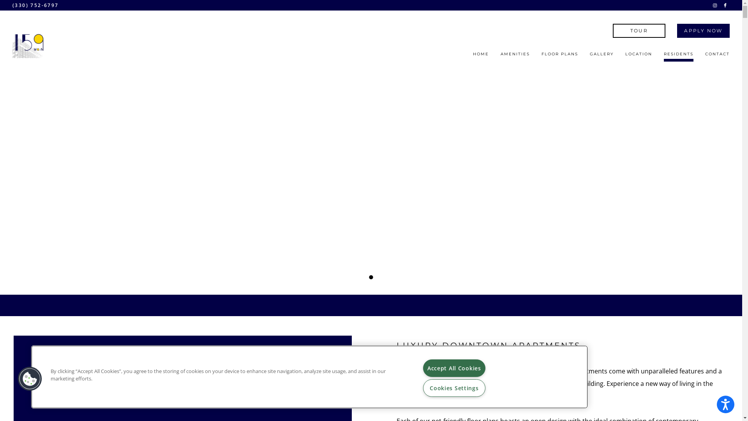 The height and width of the screenshot is (421, 748). Describe the element at coordinates (639, 57) in the screenshot. I see `LOCATION` at that location.